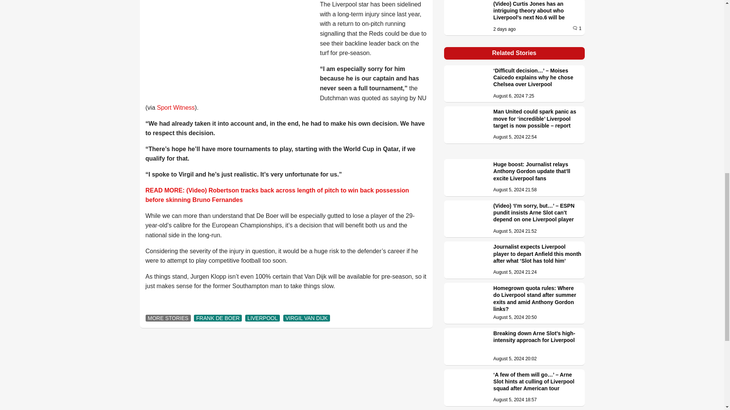 The width and height of the screenshot is (730, 410). What do you see at coordinates (176, 107) in the screenshot?
I see `Sport Witness` at bounding box center [176, 107].